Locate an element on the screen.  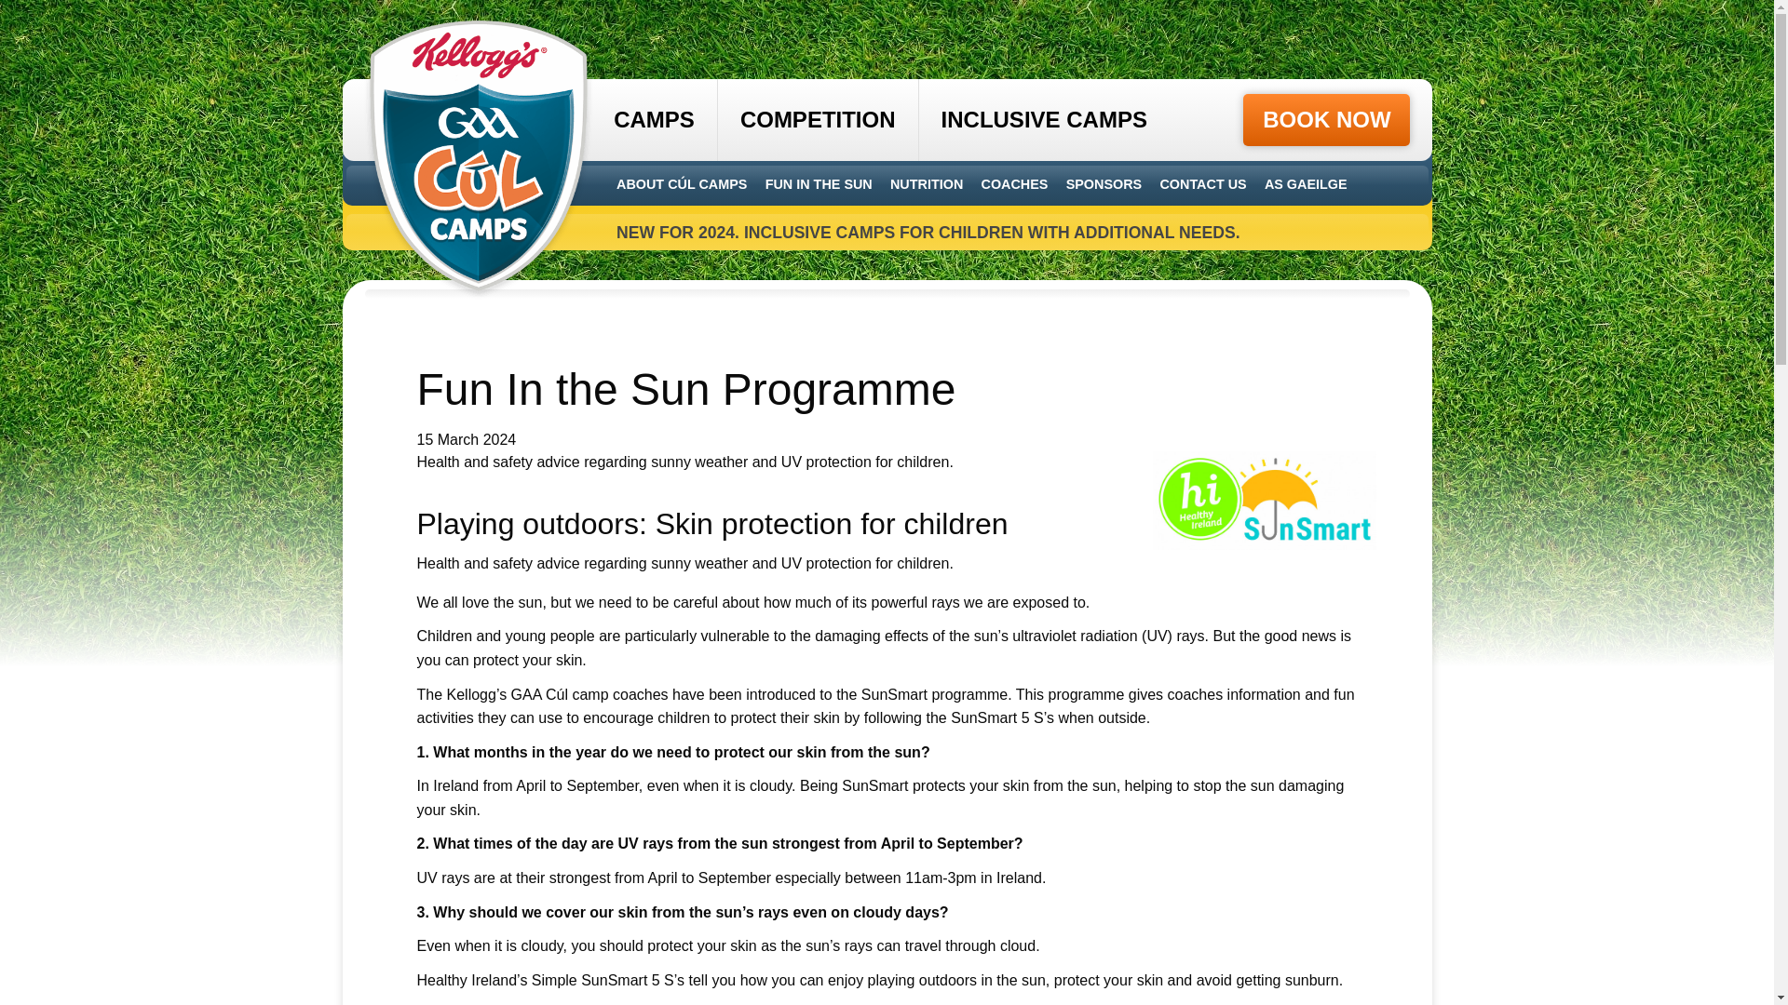
AS GAEILGE is located at coordinates (1306, 184).